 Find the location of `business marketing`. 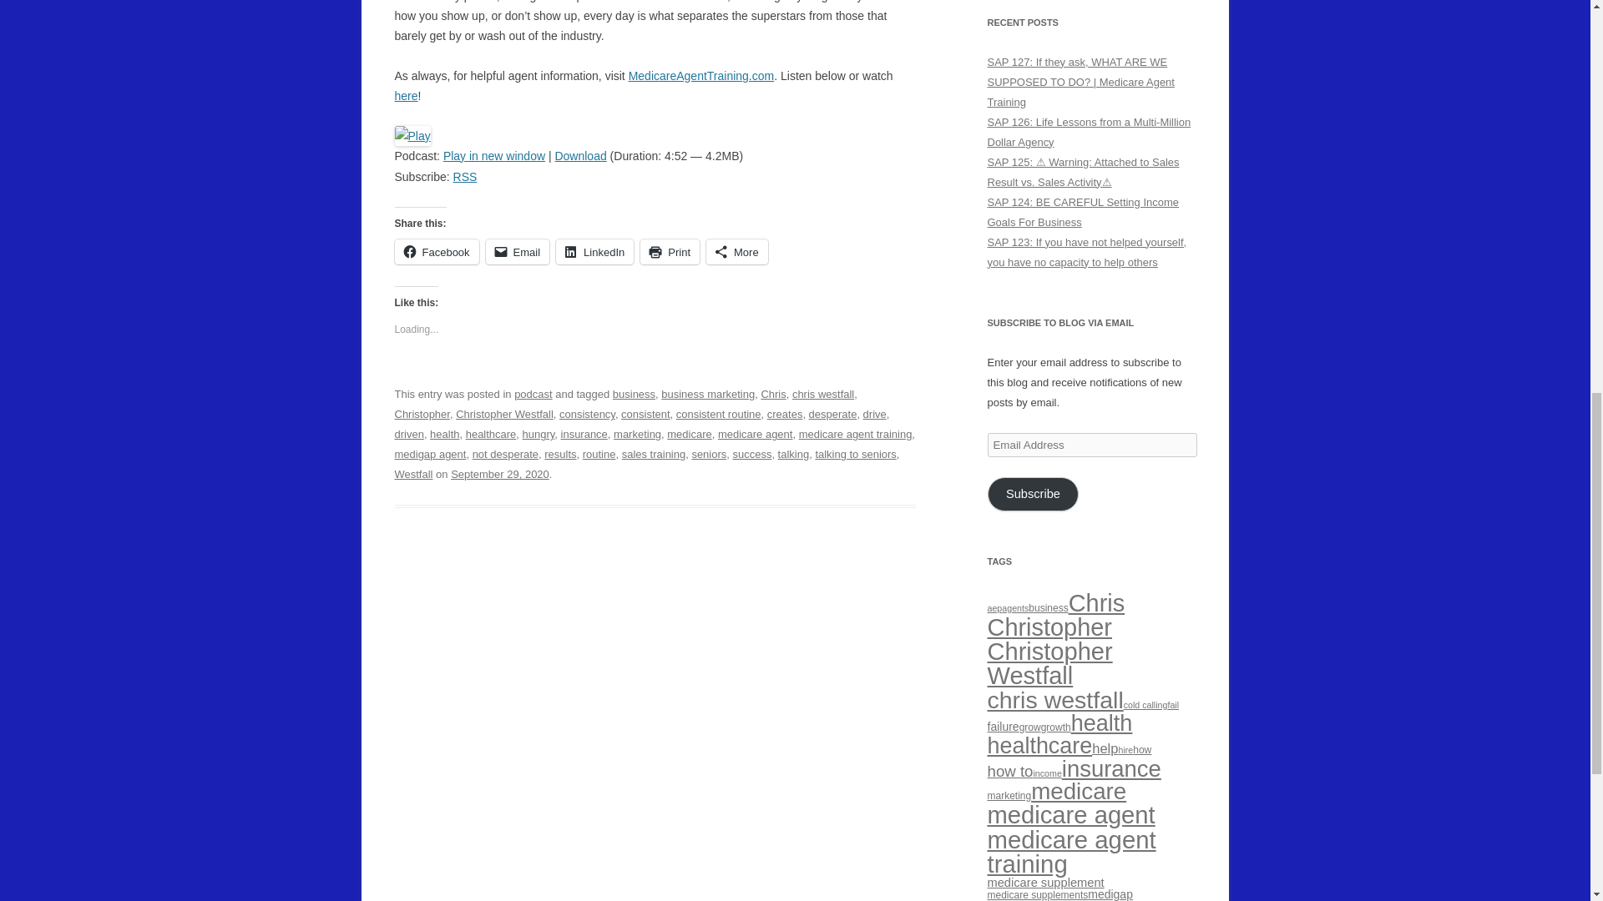

business marketing is located at coordinates (708, 394).